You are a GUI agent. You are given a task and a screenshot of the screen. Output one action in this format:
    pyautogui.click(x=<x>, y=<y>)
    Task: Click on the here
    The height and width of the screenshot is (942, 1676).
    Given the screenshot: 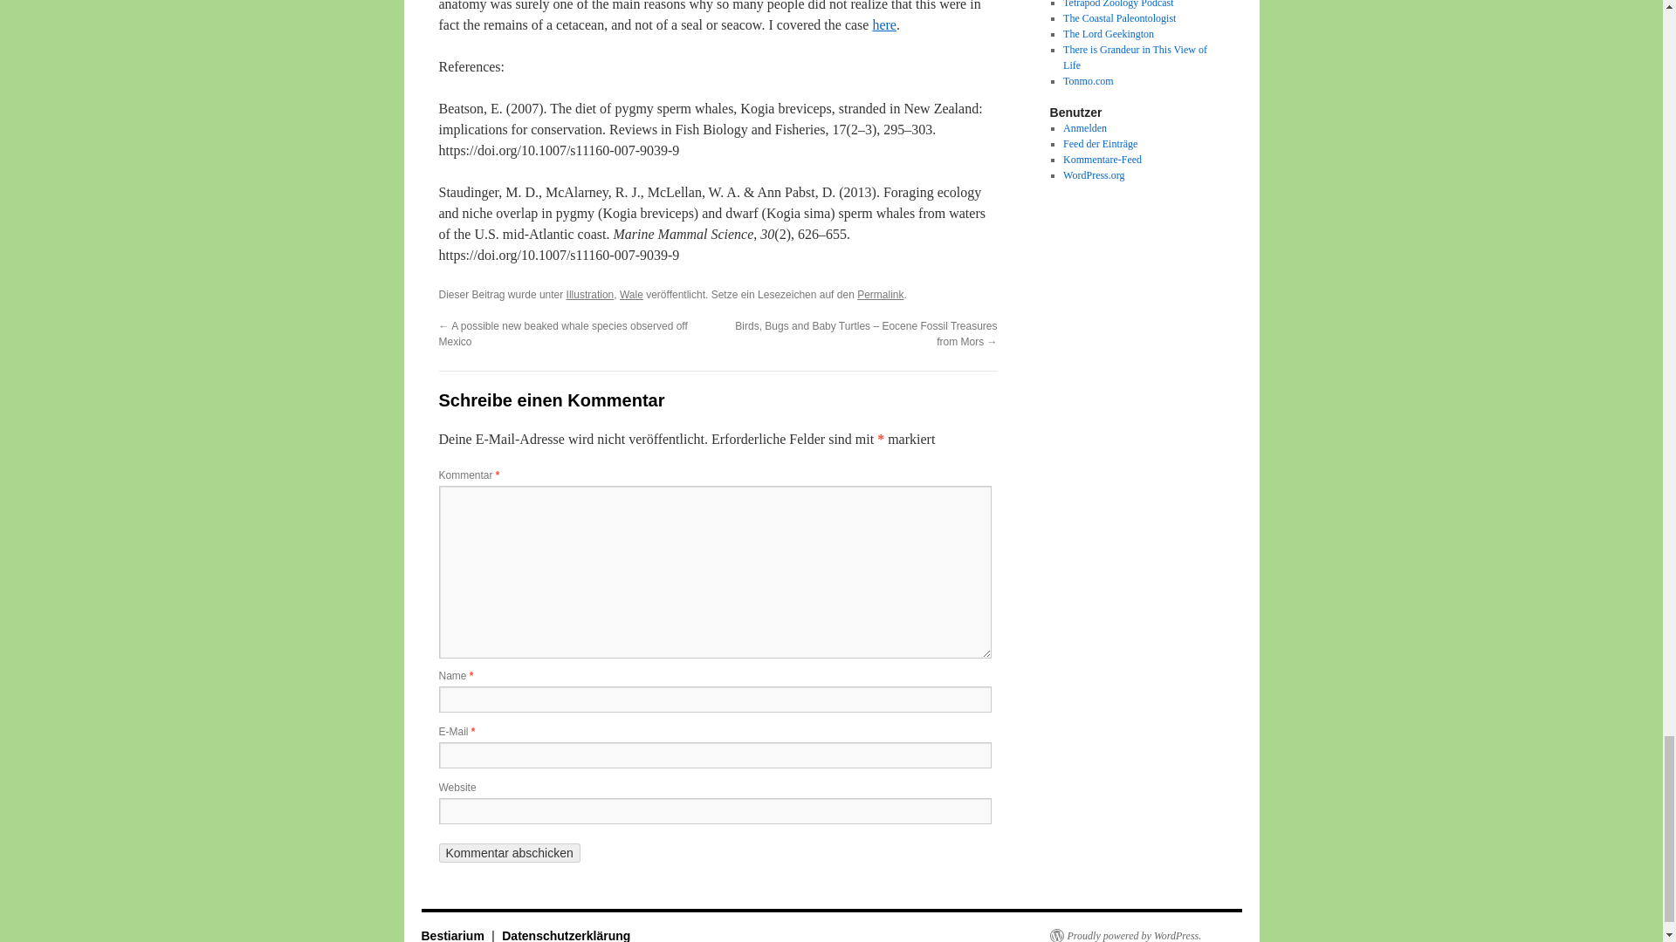 What is the action you would take?
    pyautogui.click(x=883, y=24)
    